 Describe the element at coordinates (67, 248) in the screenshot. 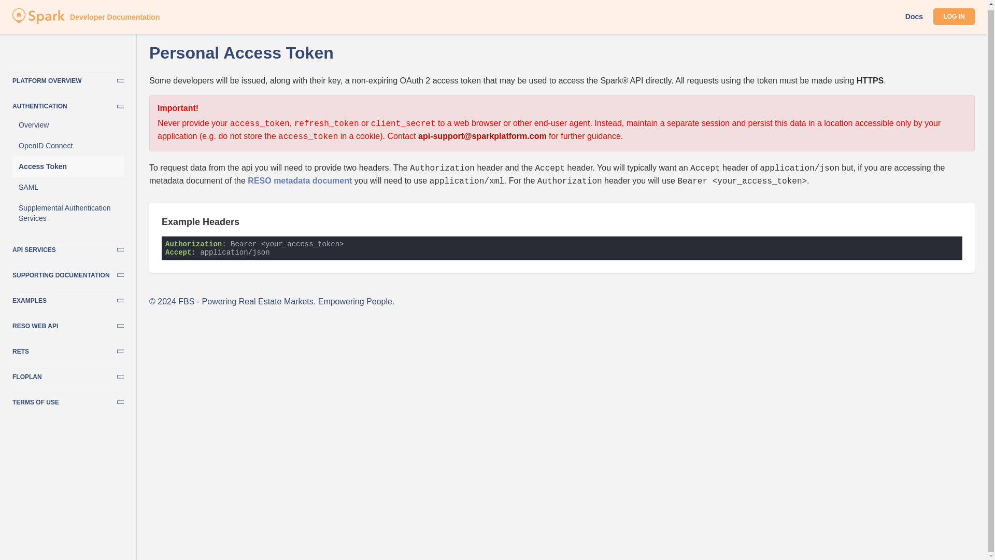

I see `Click to show or hide menu items` at that location.